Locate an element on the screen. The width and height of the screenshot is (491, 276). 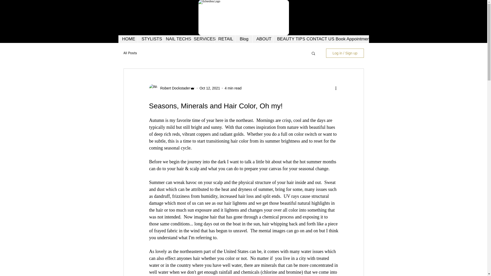
SERVICES is located at coordinates (202, 39).